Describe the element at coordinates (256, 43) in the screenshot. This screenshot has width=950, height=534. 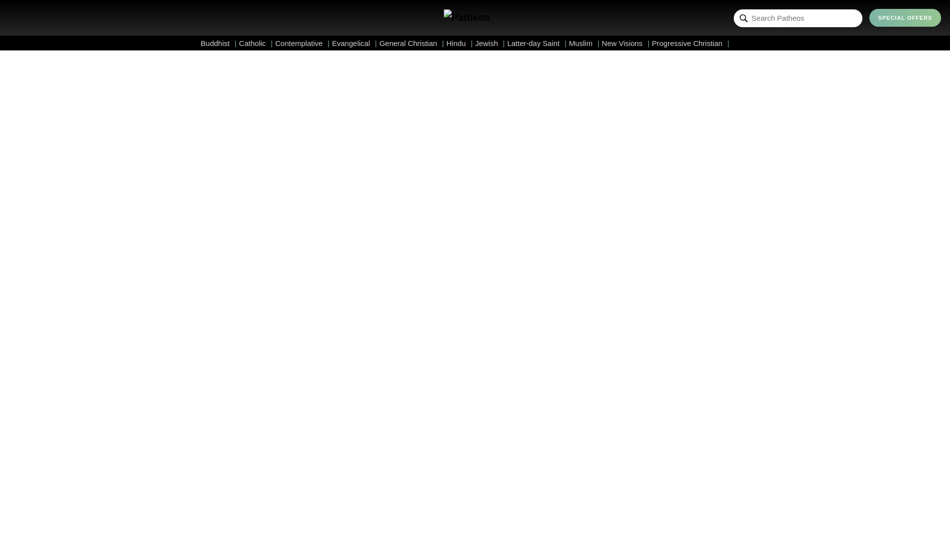
I see `Catholic` at that location.